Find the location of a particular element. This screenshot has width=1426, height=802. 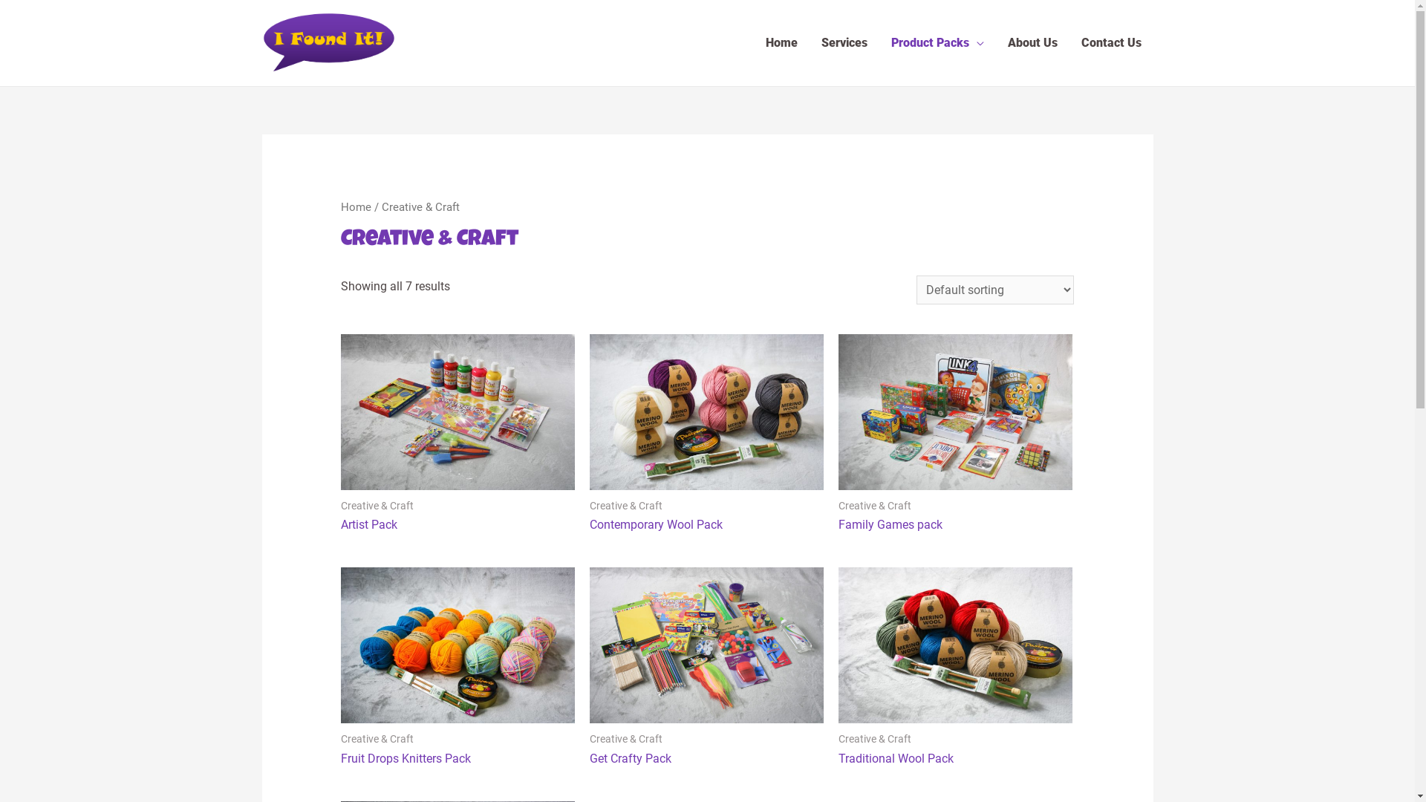

Home is located at coordinates (781, 43).